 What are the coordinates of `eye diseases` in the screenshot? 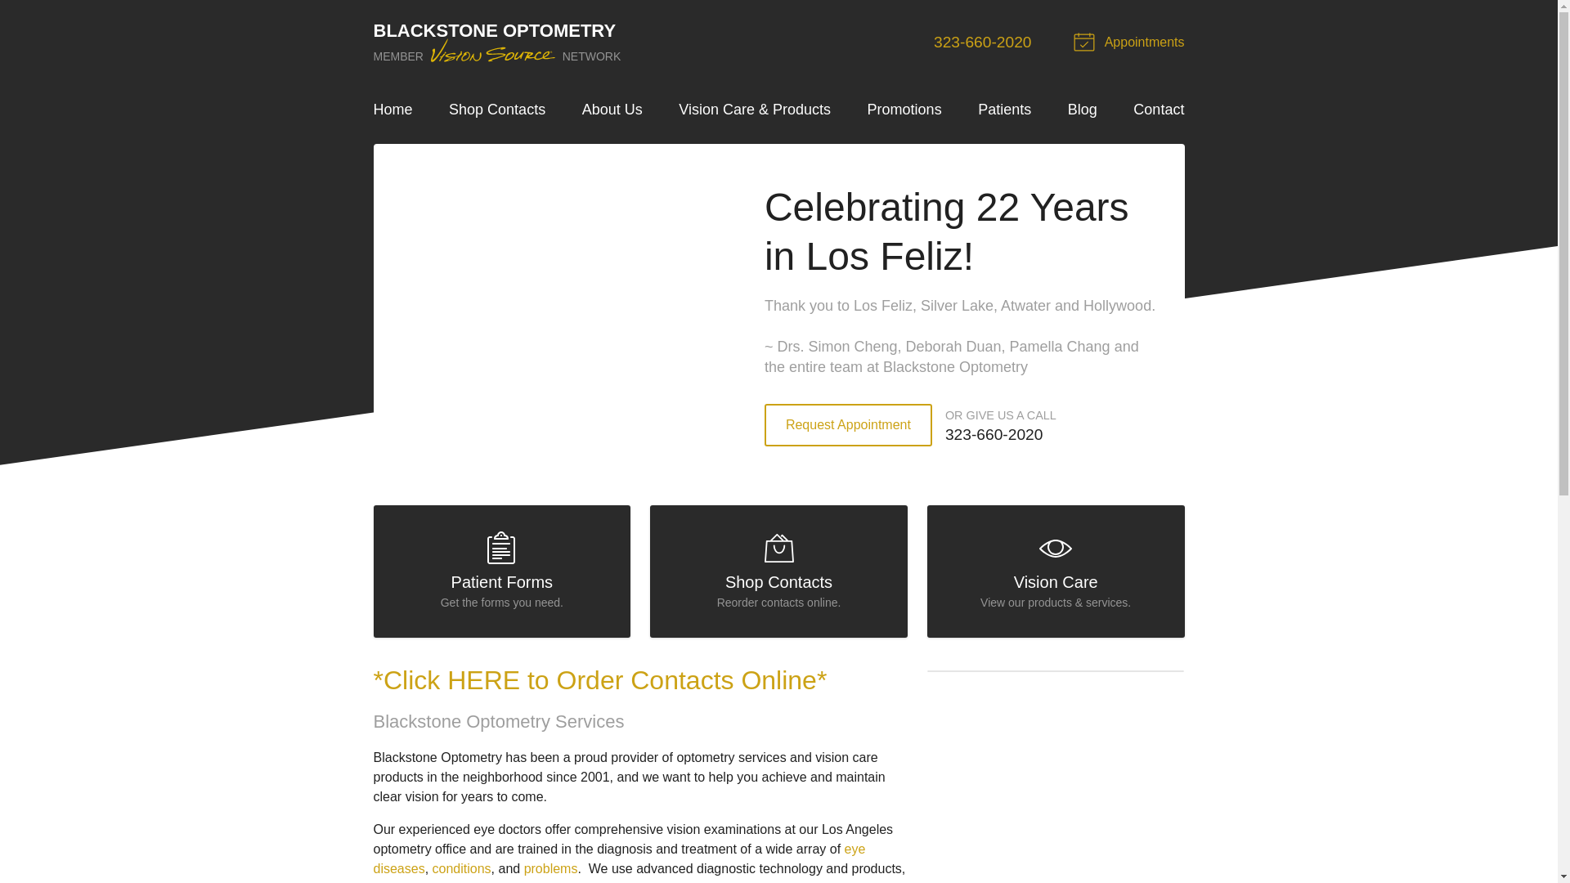 It's located at (618, 858).